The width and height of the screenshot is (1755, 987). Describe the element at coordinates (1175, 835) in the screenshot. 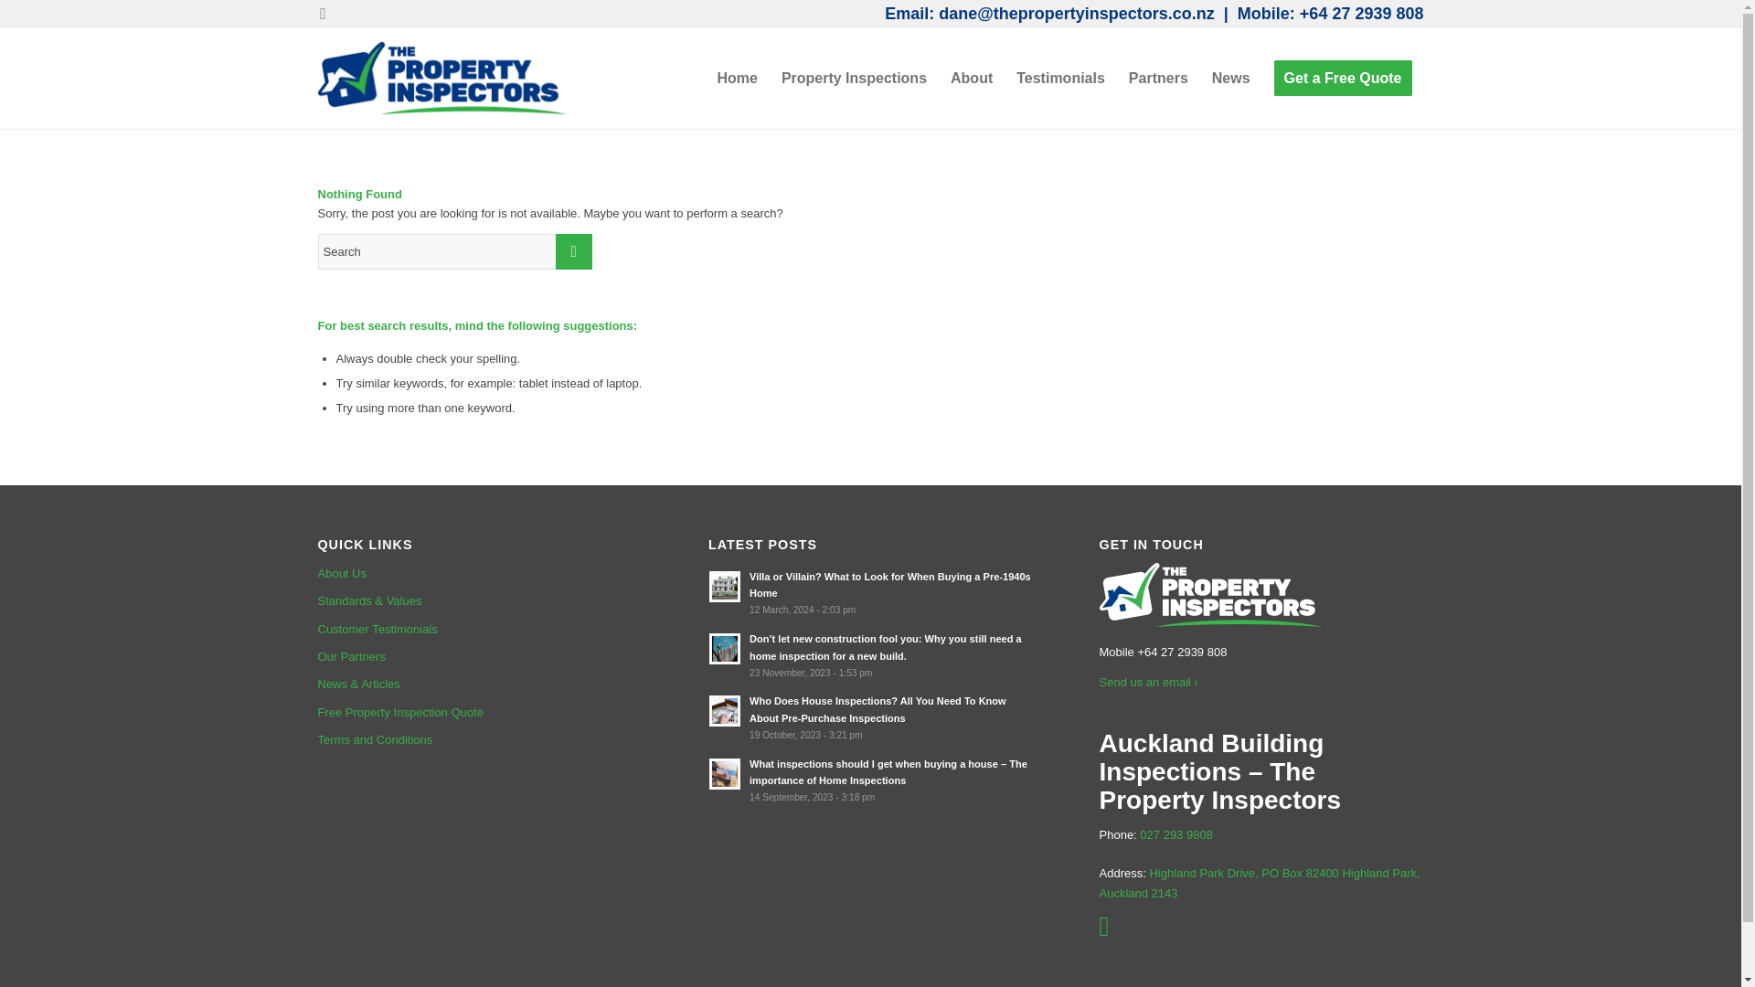

I see `027 293 9808` at that location.